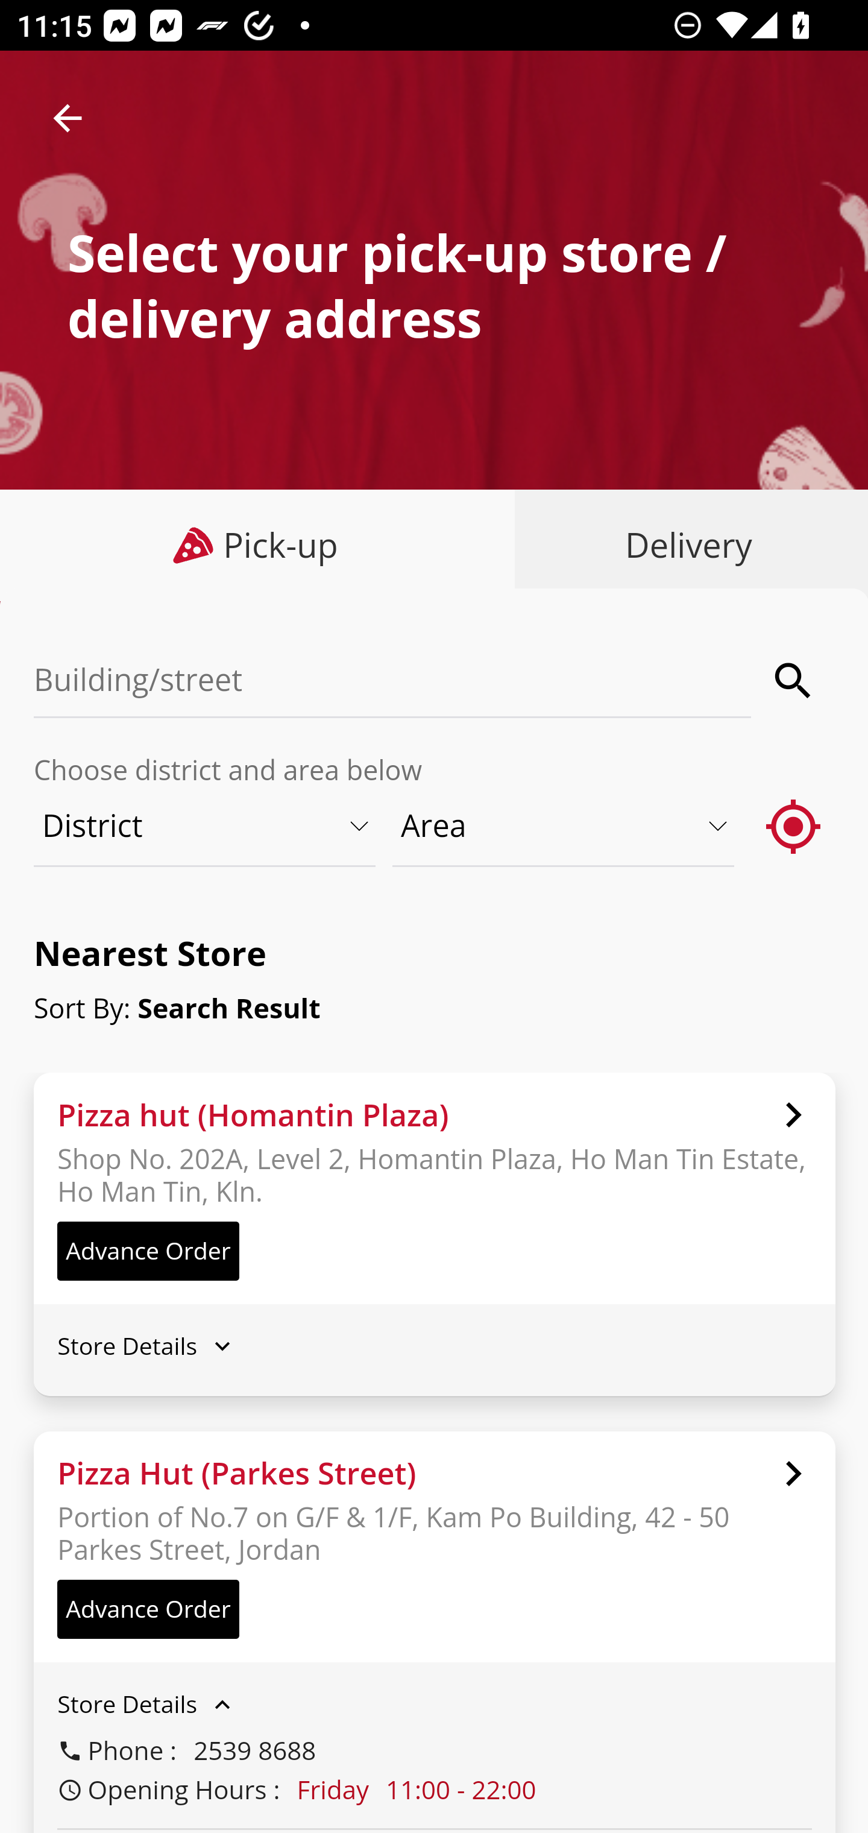 This screenshot has width=868, height=1833. What do you see at coordinates (258, 545) in the screenshot?
I see `Pick-up` at bounding box center [258, 545].